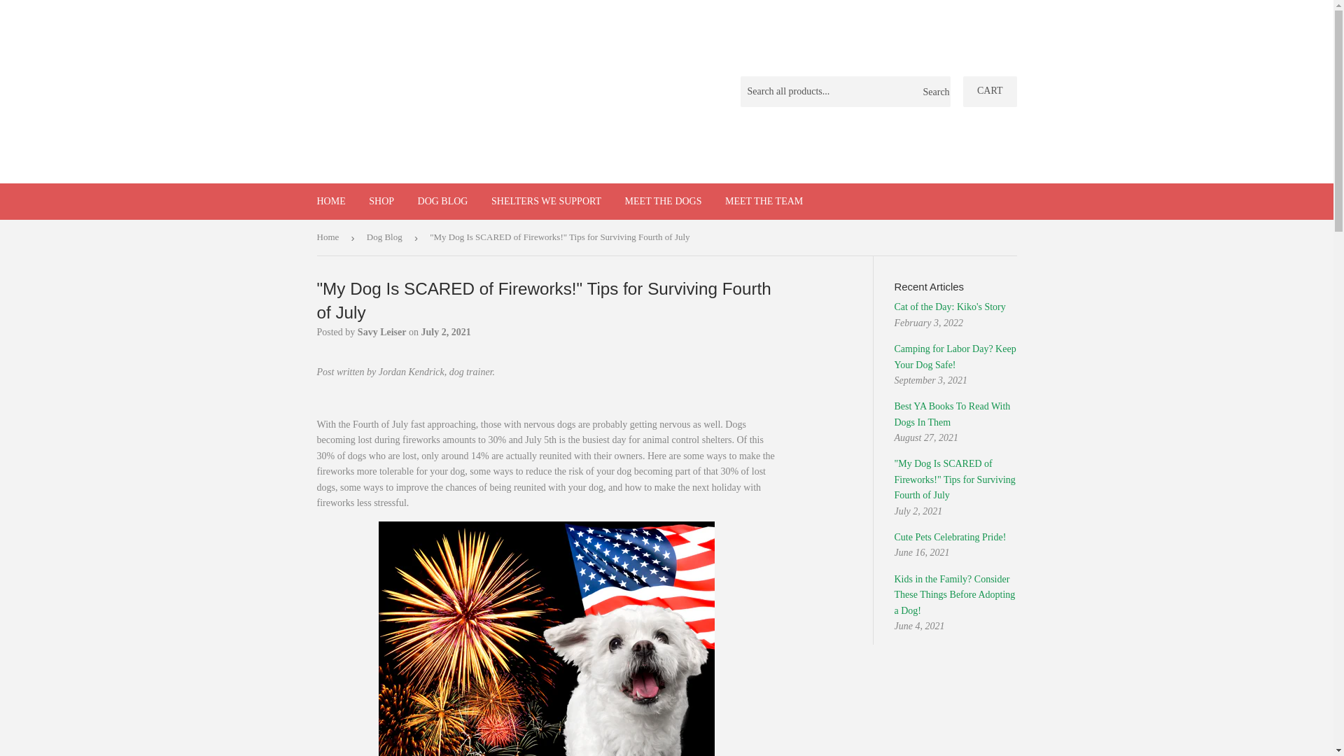  I want to click on Cute Pets Celebrating Pride!, so click(951, 538).